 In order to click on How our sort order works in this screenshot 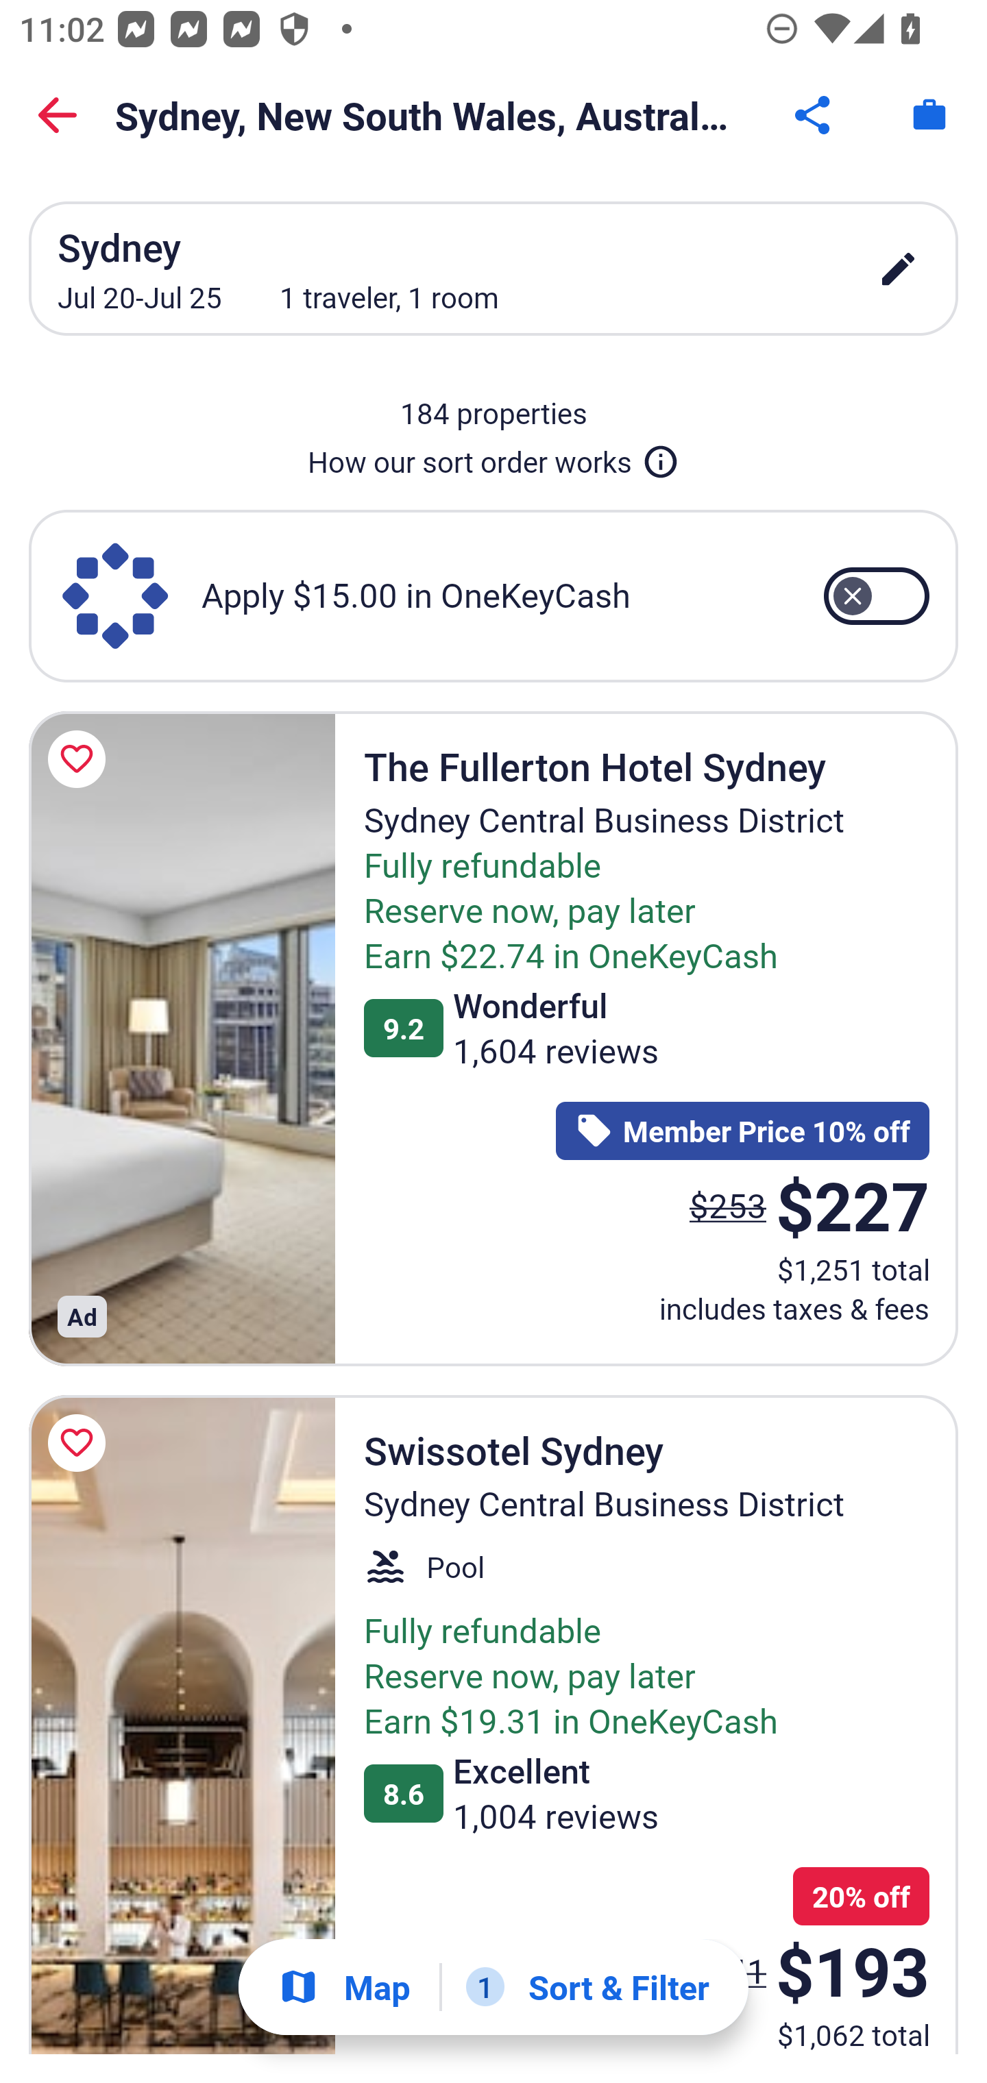, I will do `click(493, 456)`.